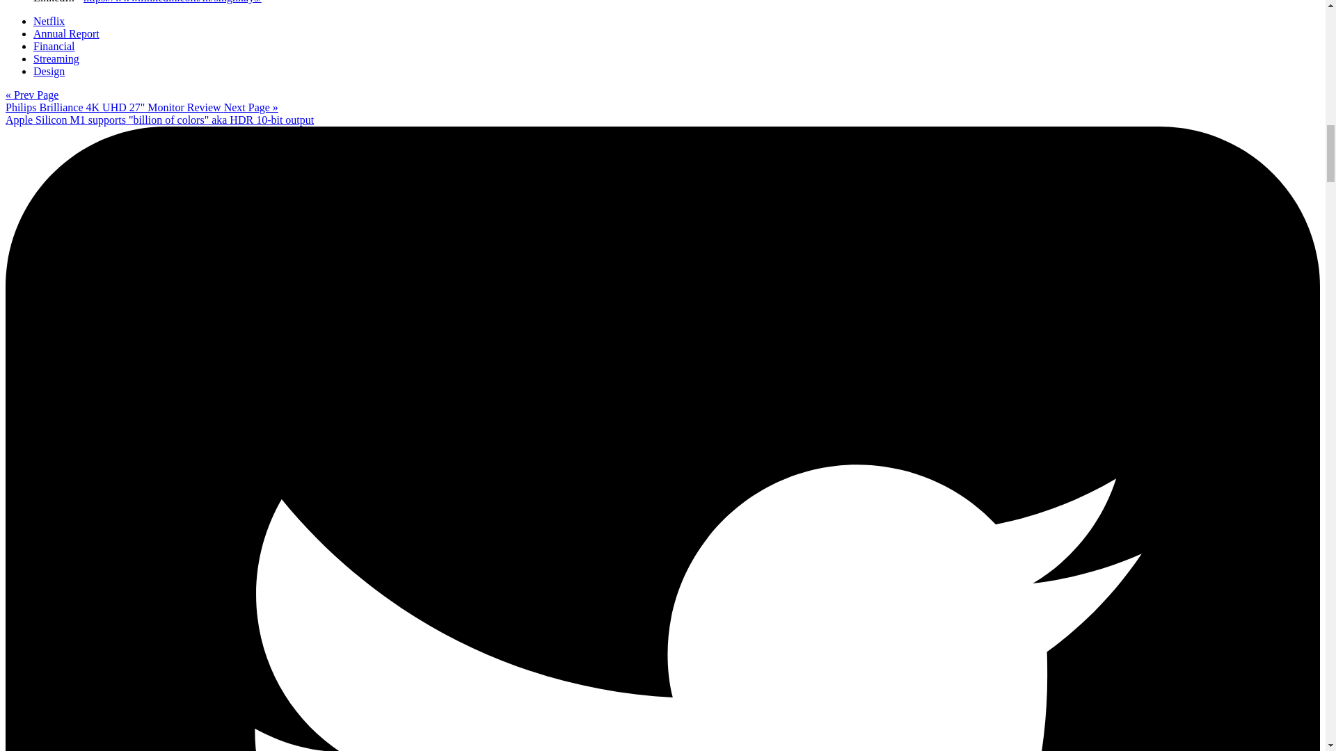  What do you see at coordinates (54, 46) in the screenshot?
I see `Financial` at bounding box center [54, 46].